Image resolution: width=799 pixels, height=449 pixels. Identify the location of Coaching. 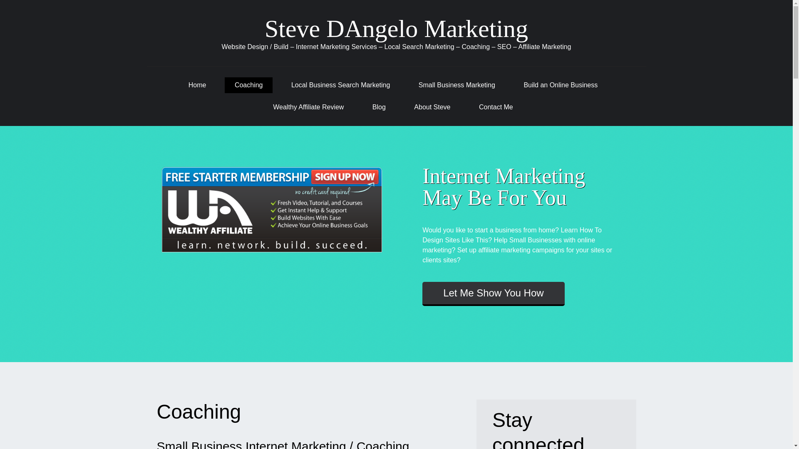
(249, 85).